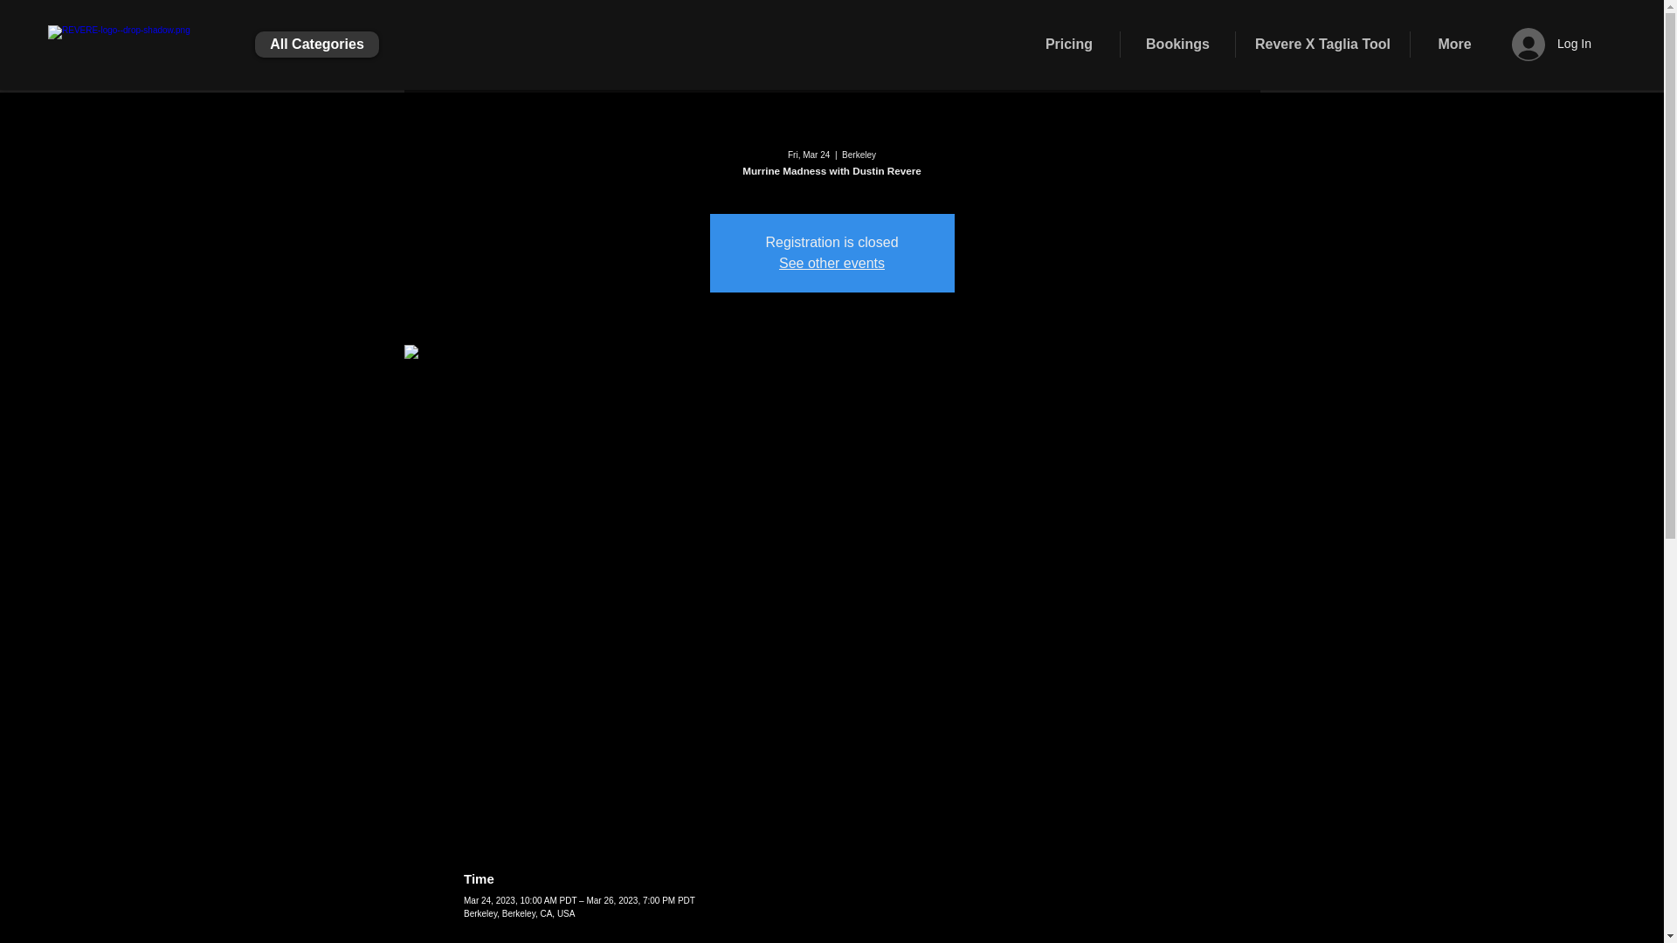 The image size is (1677, 943). Describe the element at coordinates (316, 44) in the screenshot. I see `All Categories` at that location.